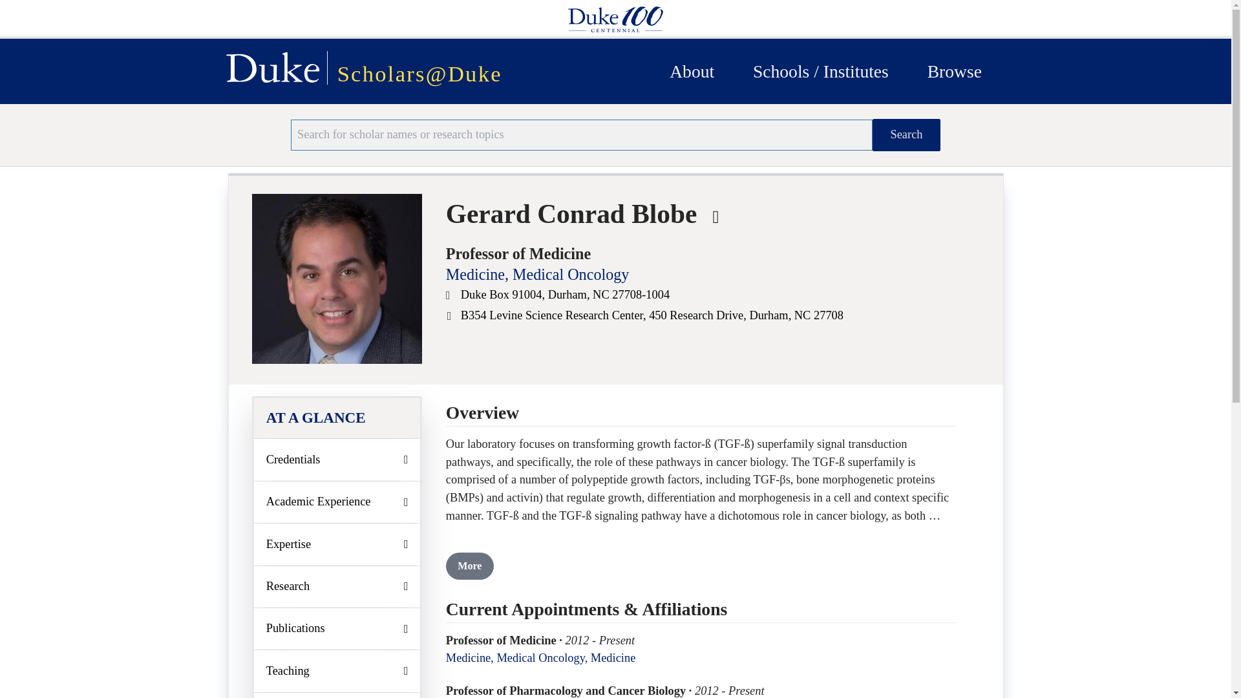 The height and width of the screenshot is (698, 1241). I want to click on Medicine, Medical Oncology, so click(537, 274).